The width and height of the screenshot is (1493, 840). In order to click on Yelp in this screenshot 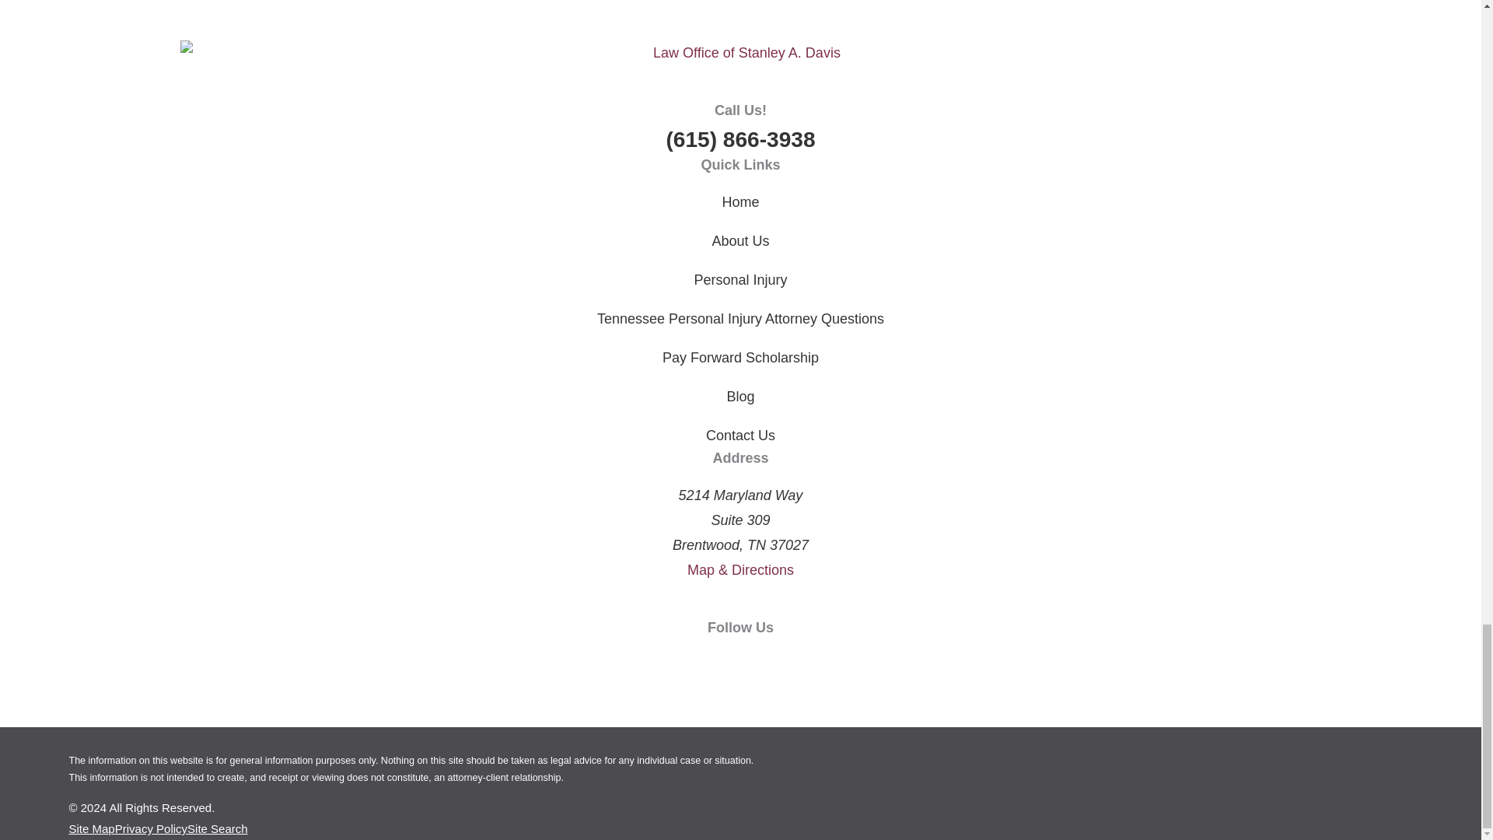, I will do `click(781, 663)`.